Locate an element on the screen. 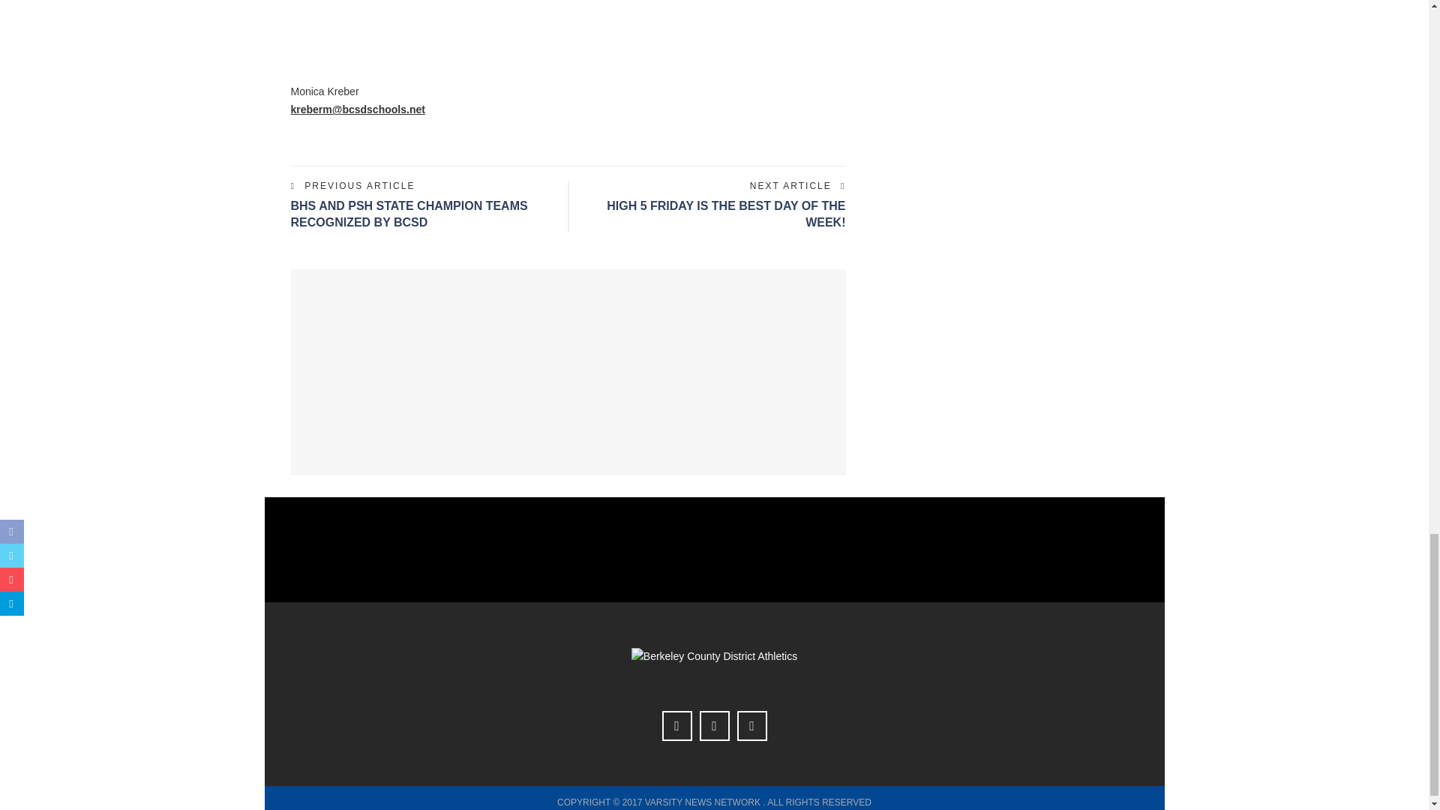  BHS and PSH state champion teams recognized by BCSD is located at coordinates (409, 213).